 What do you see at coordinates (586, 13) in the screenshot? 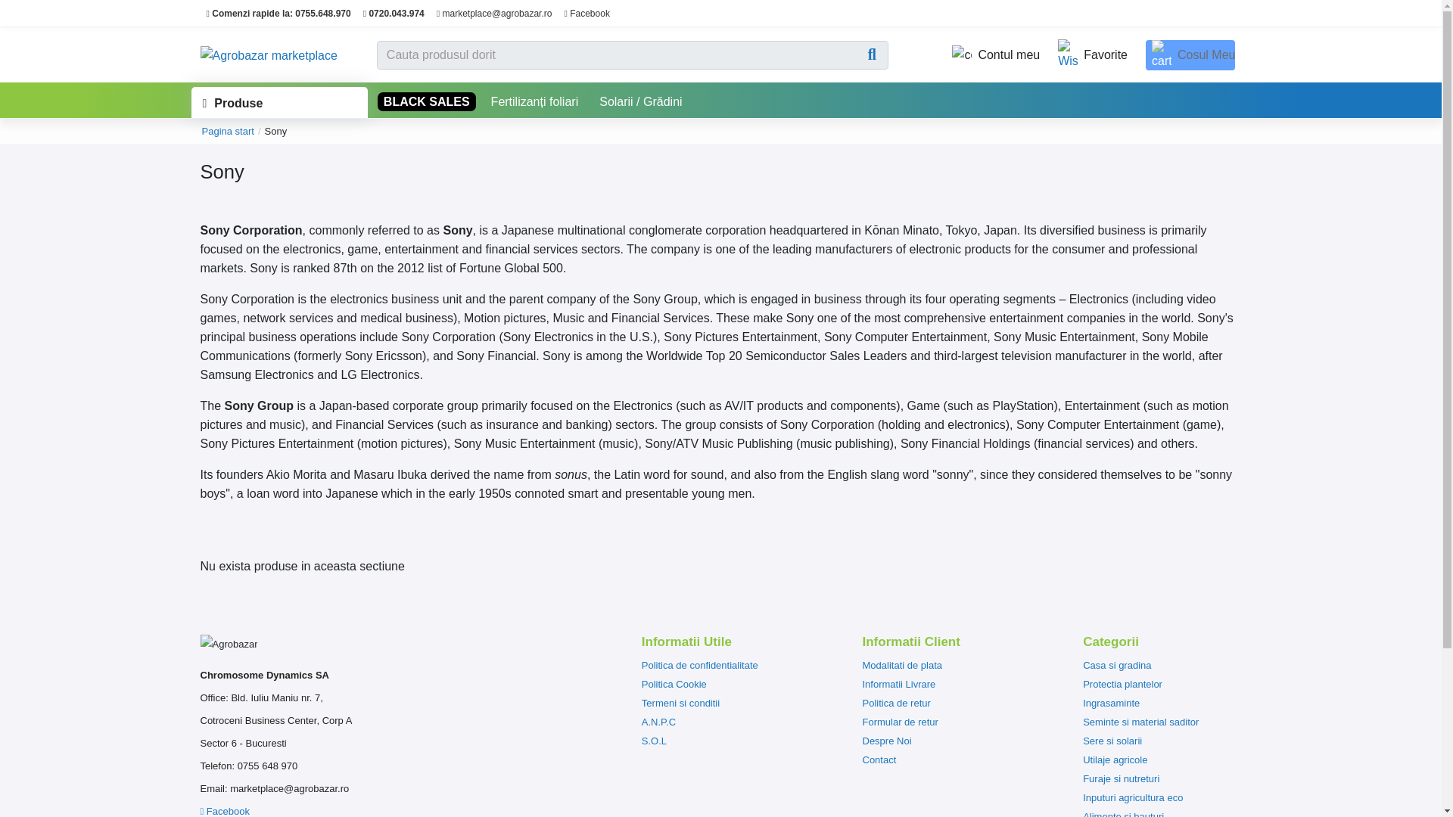
I see `Facebook` at bounding box center [586, 13].